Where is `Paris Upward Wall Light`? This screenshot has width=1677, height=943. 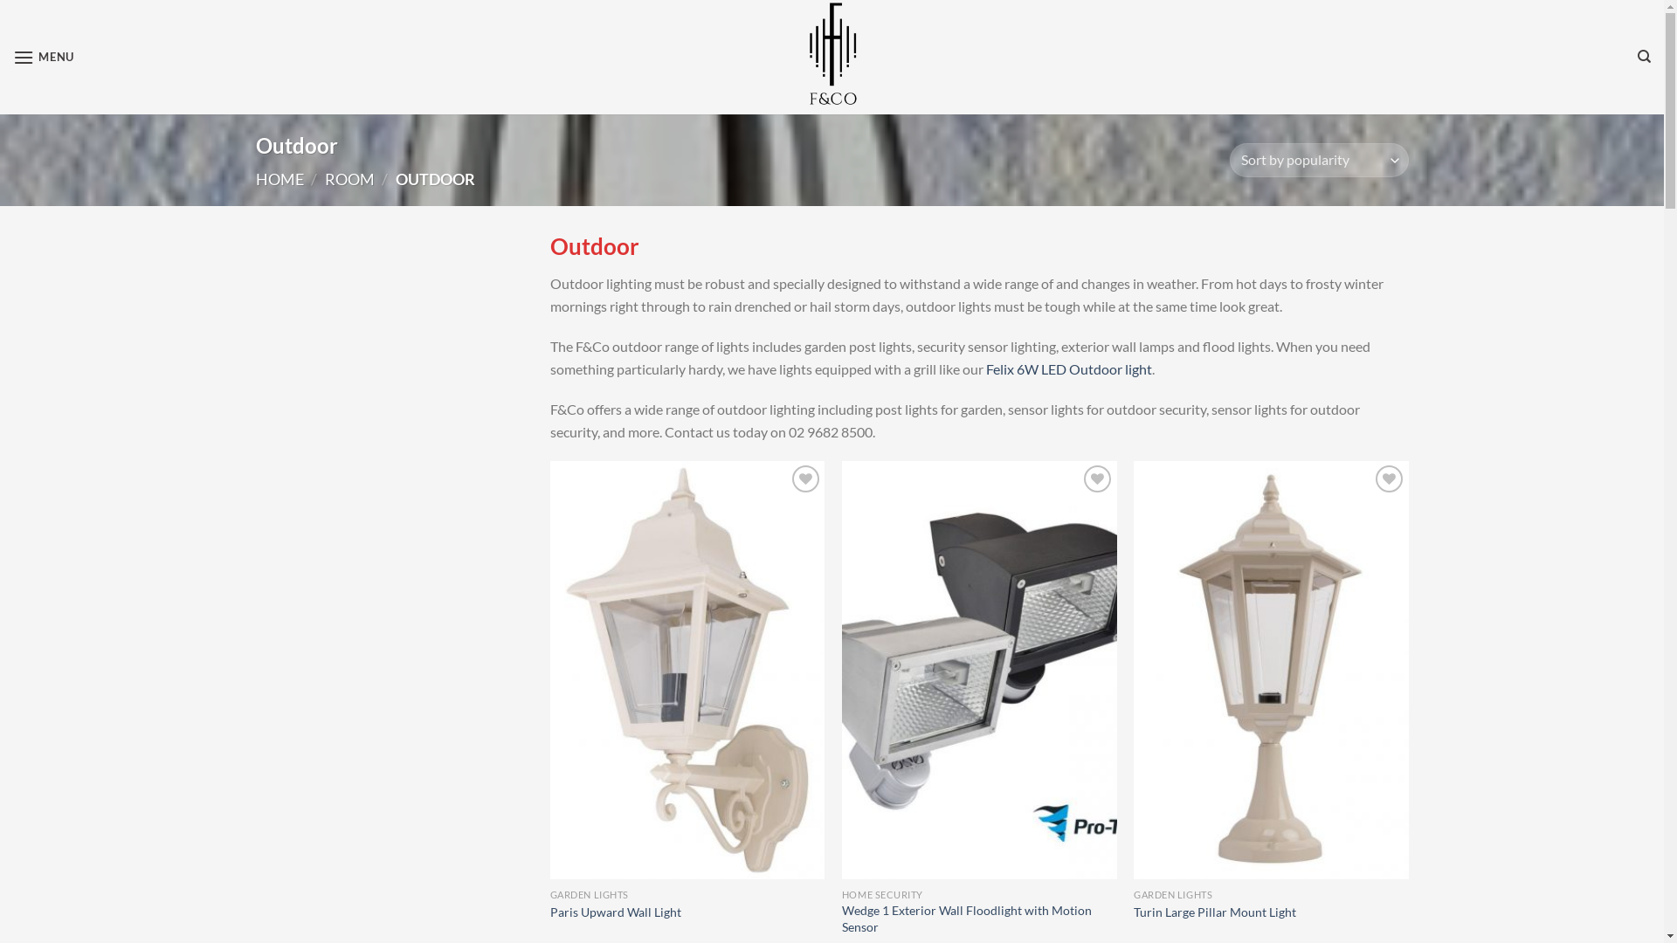
Paris Upward Wall Light is located at coordinates (616, 913).